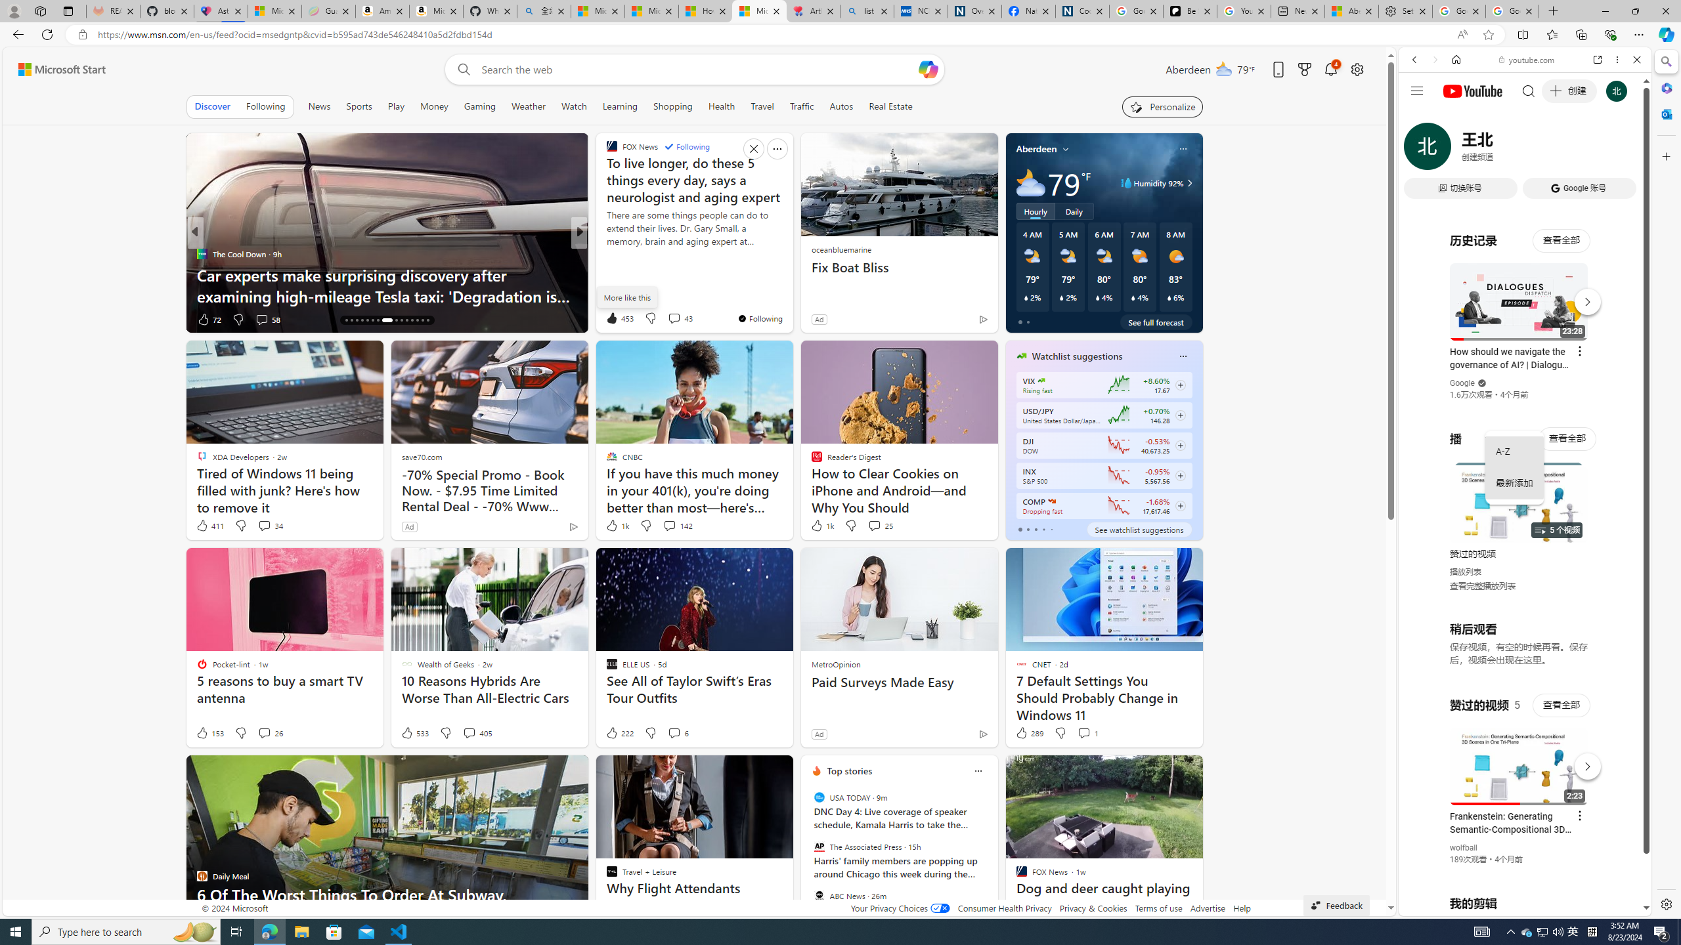 The height and width of the screenshot is (945, 1681). I want to click on See watchlist suggestions, so click(1139, 529).